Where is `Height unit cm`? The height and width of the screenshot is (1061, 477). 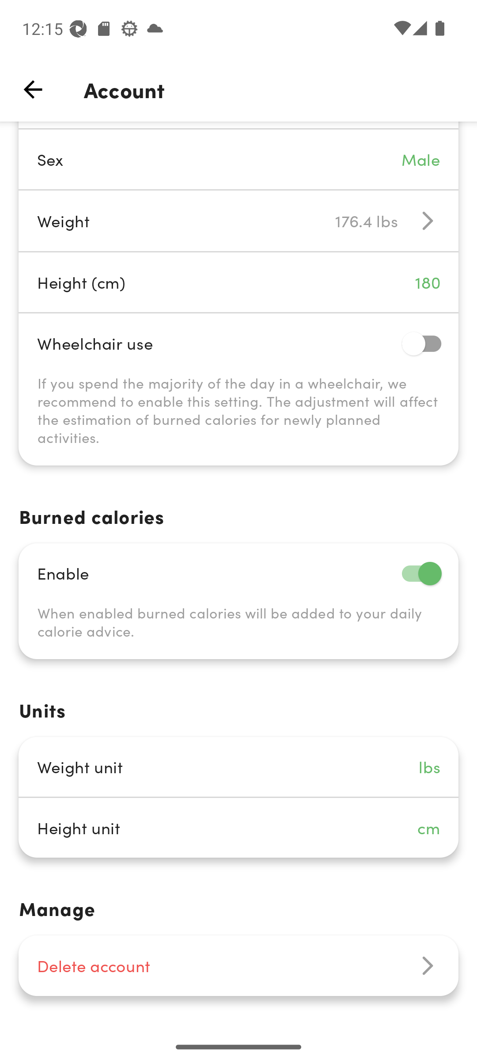 Height unit cm is located at coordinates (238, 828).